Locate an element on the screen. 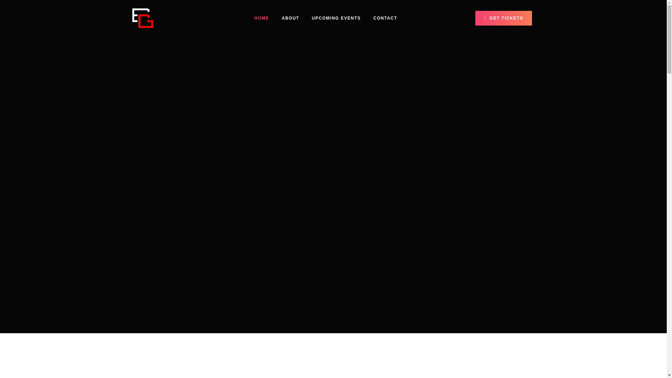  GET TICKETS is located at coordinates (503, 18).